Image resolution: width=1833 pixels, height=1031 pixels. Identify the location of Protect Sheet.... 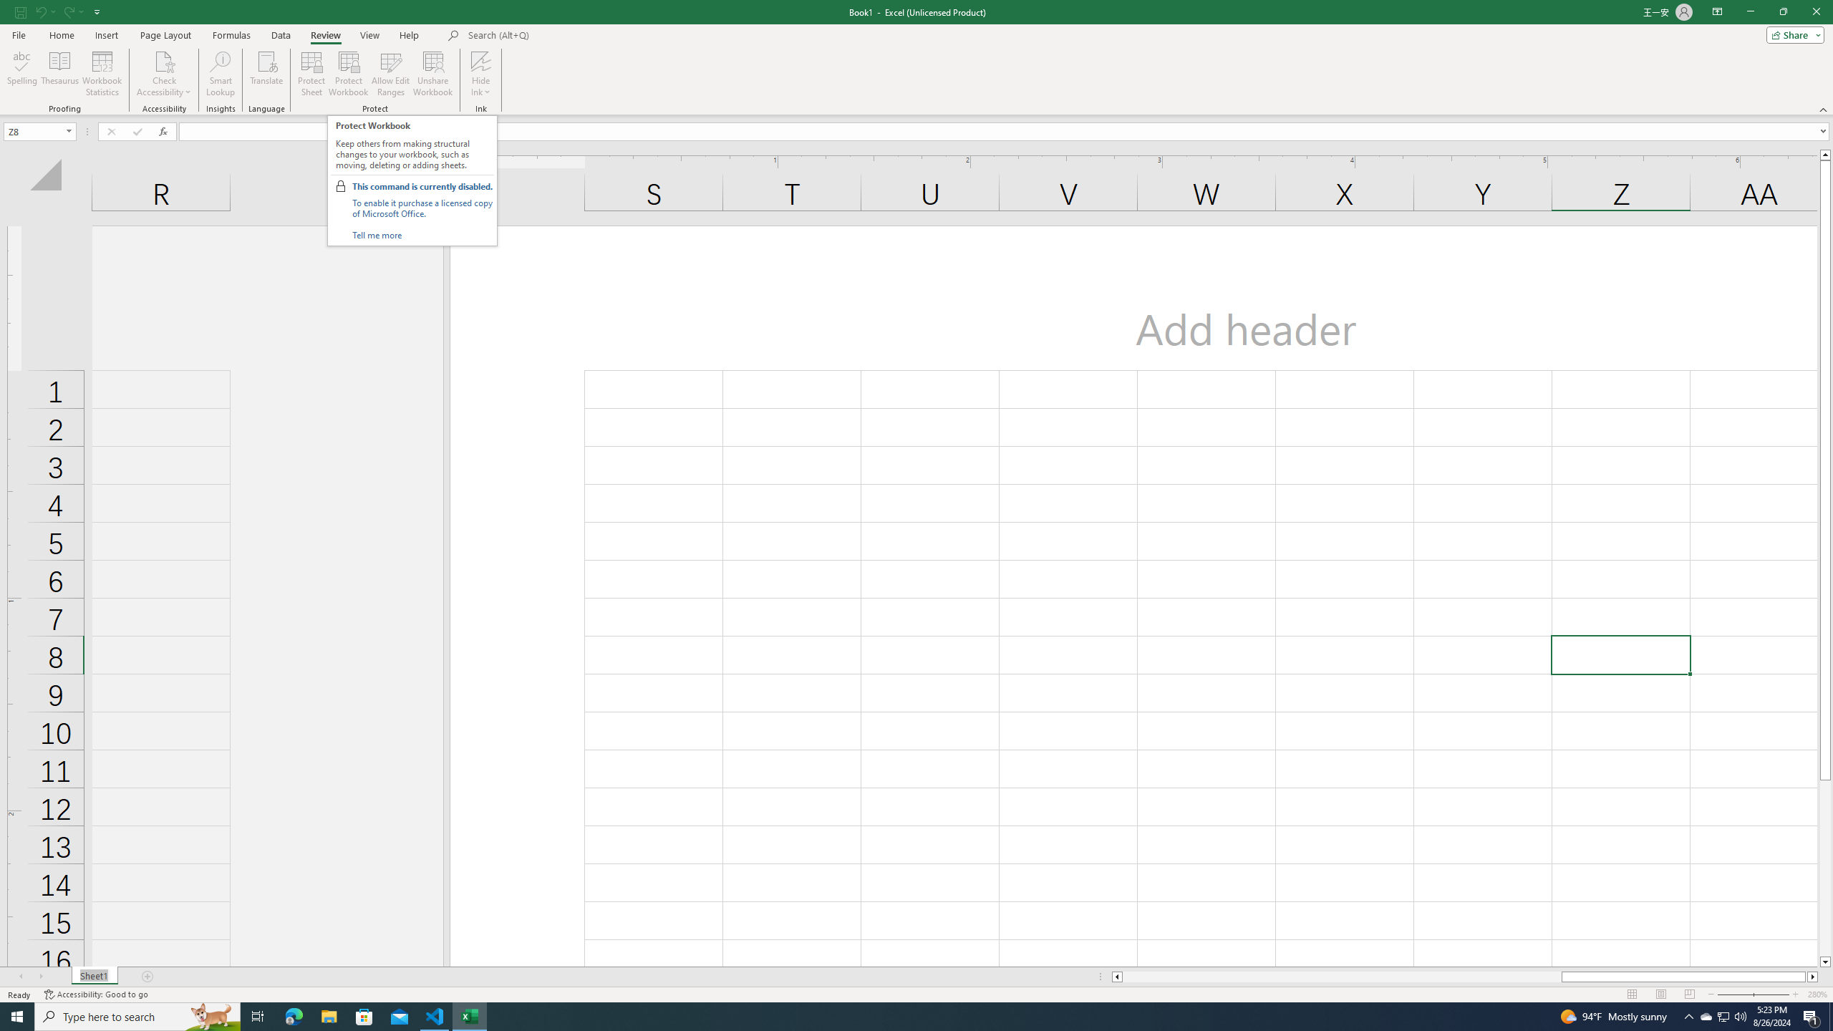
(312, 74).